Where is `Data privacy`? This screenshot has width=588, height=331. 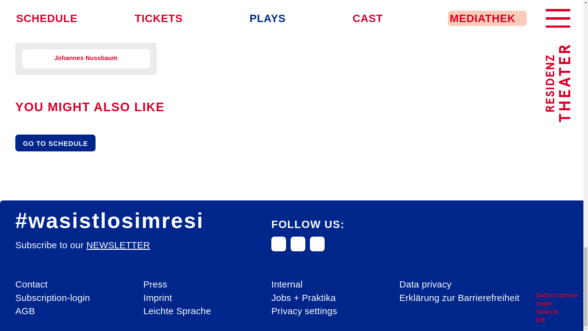 Data privacy is located at coordinates (425, 284).